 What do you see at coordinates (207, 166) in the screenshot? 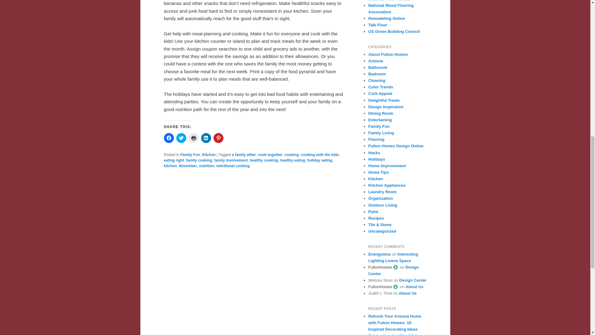
I see `nutrition` at bounding box center [207, 166].